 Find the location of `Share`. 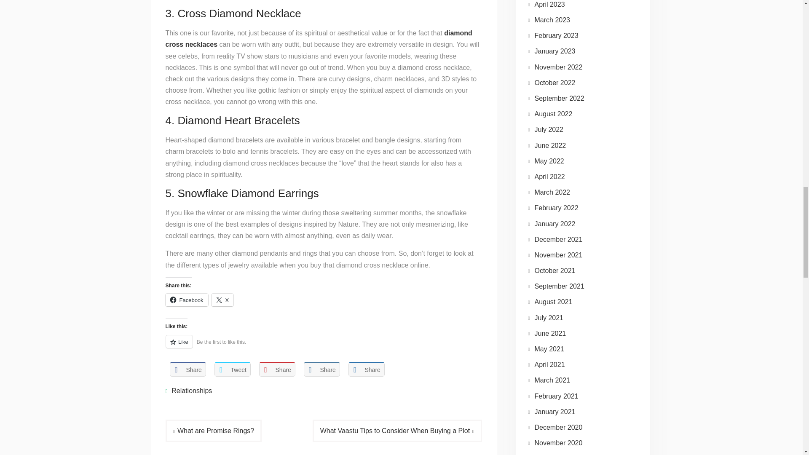

Share is located at coordinates (321, 369).